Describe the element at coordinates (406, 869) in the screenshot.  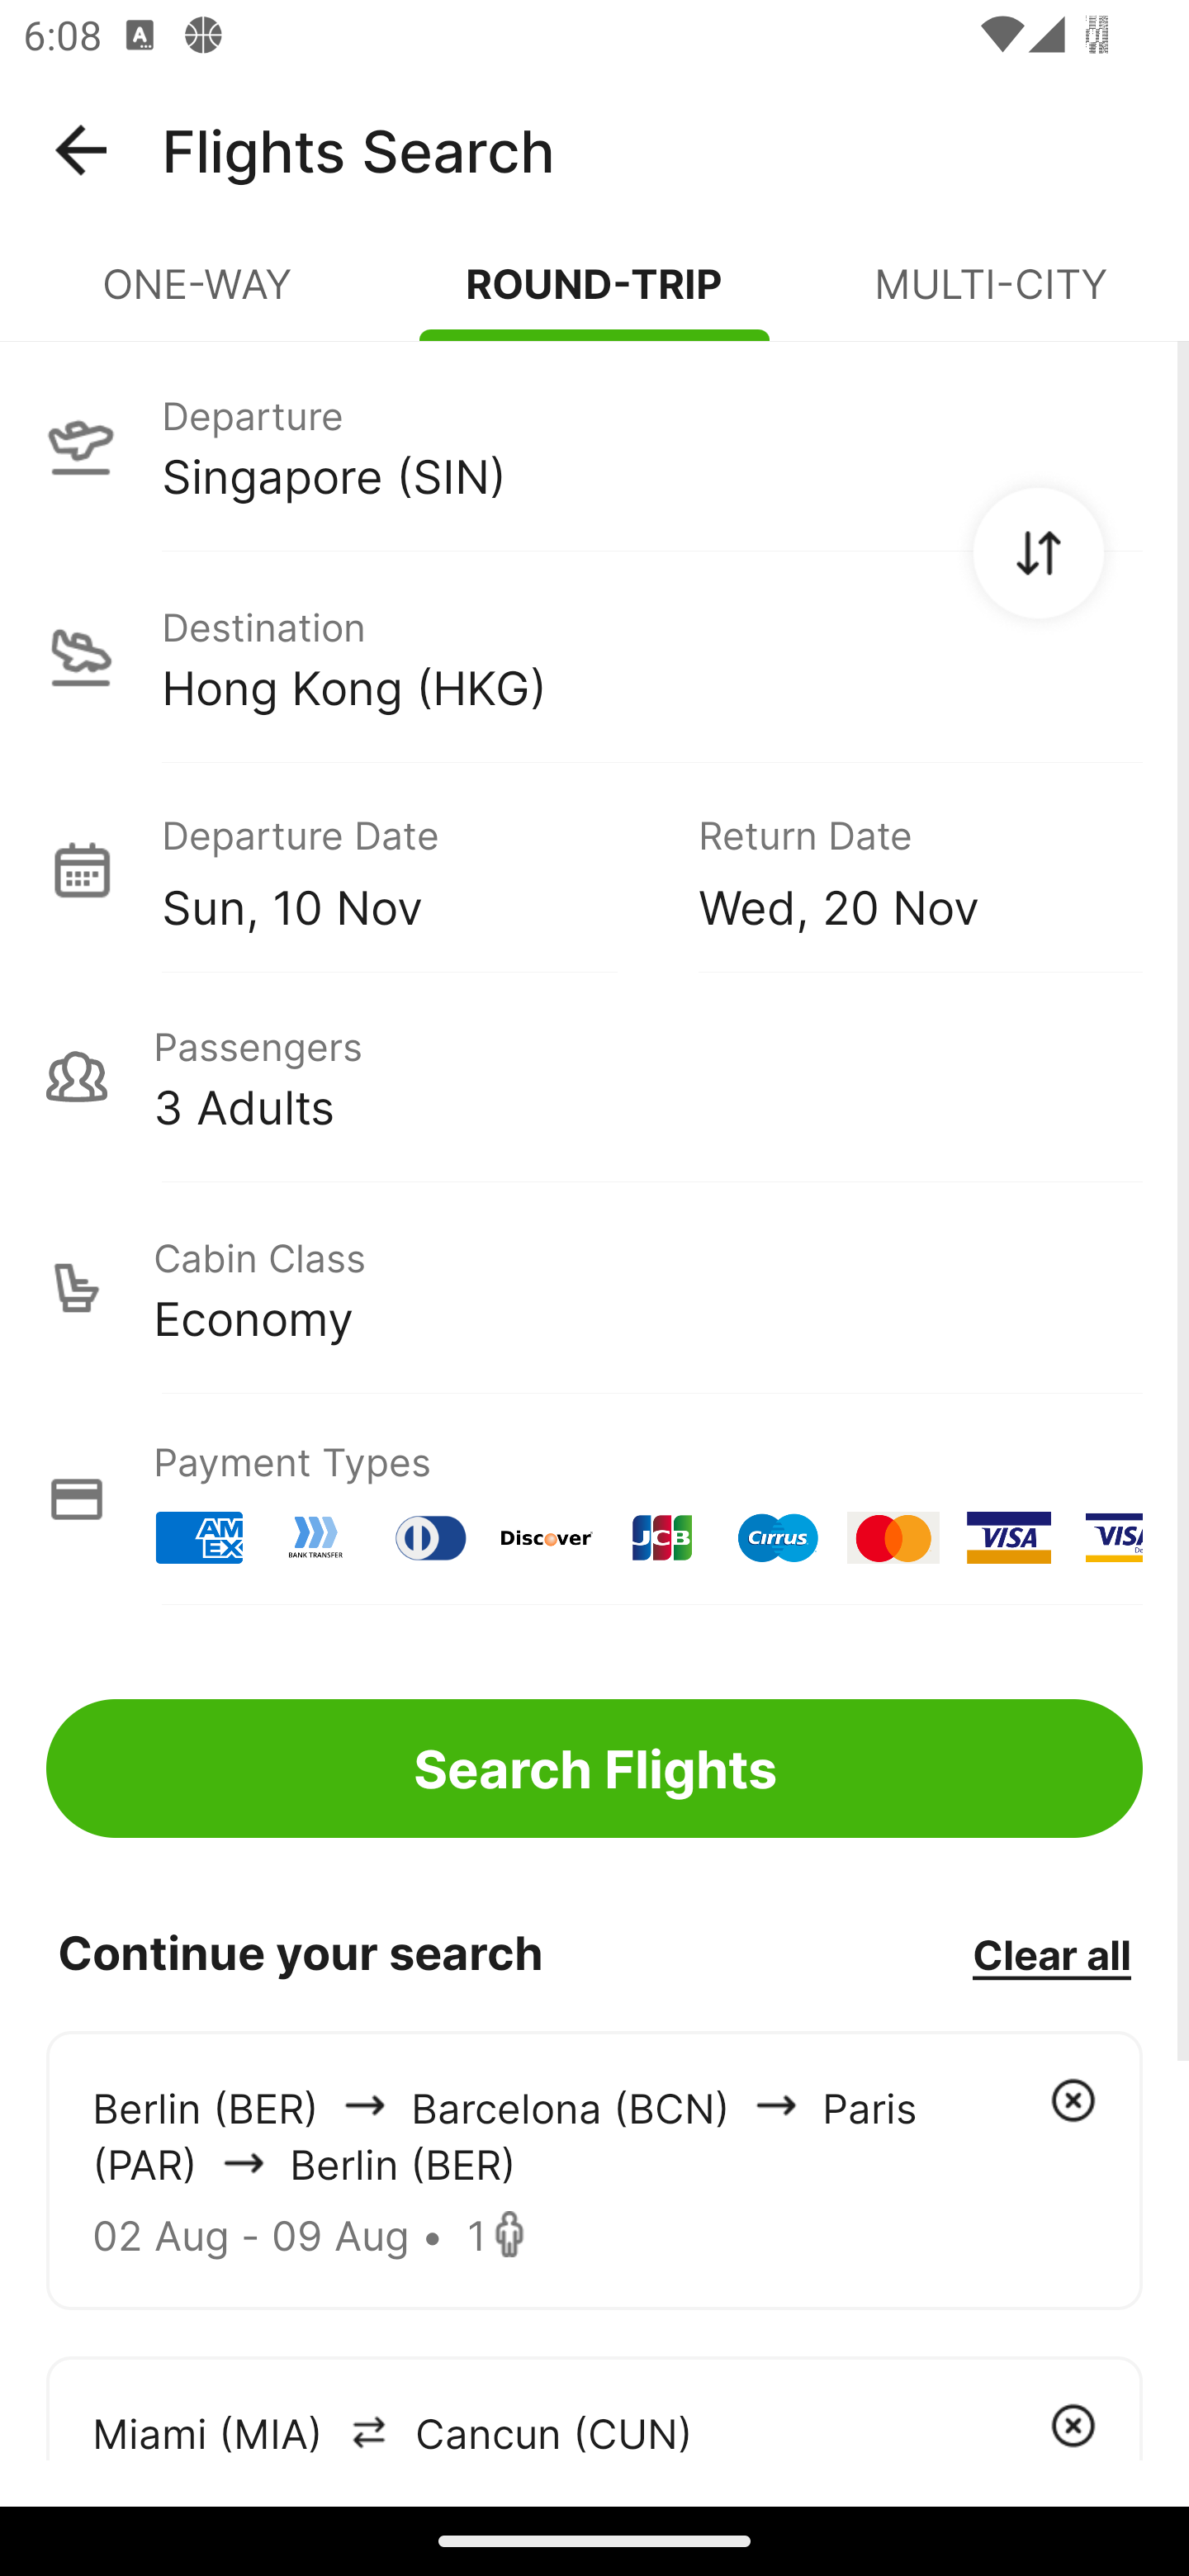
I see `Departure Date Sun, 10 Nov` at that location.